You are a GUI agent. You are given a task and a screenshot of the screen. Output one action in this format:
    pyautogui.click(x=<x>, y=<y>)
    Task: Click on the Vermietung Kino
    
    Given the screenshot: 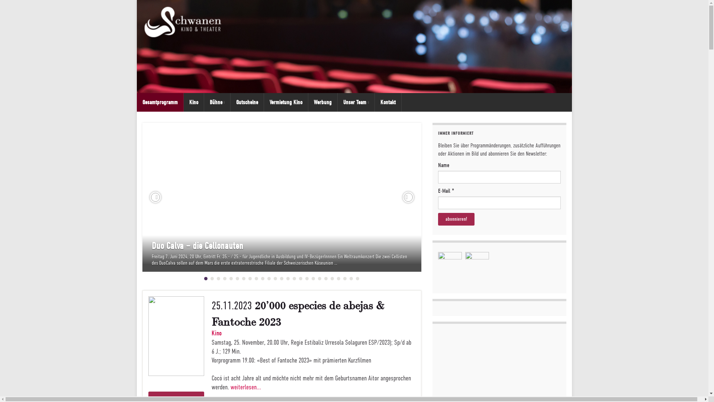 What is the action you would take?
    pyautogui.click(x=286, y=102)
    